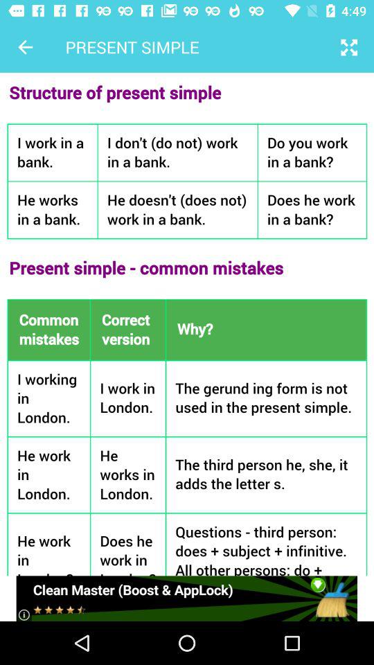 The height and width of the screenshot is (665, 374). Describe the element at coordinates (25, 47) in the screenshot. I see `go back` at that location.